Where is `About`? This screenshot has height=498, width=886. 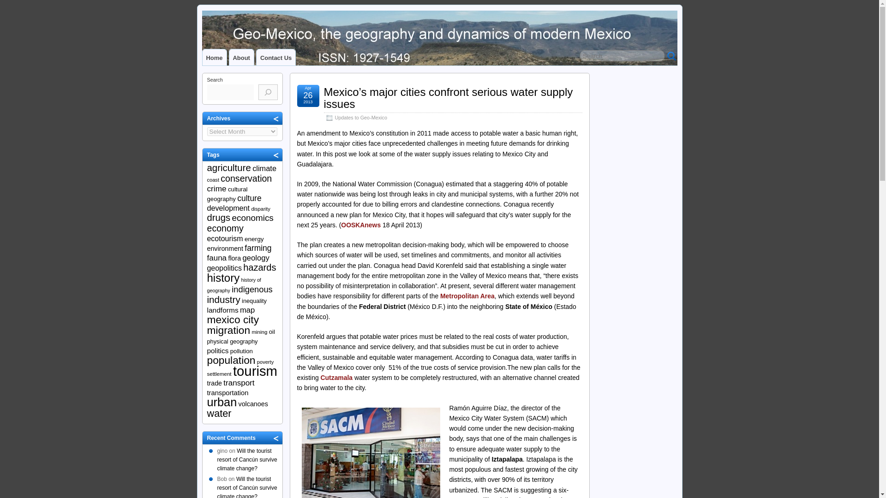
About is located at coordinates (241, 57).